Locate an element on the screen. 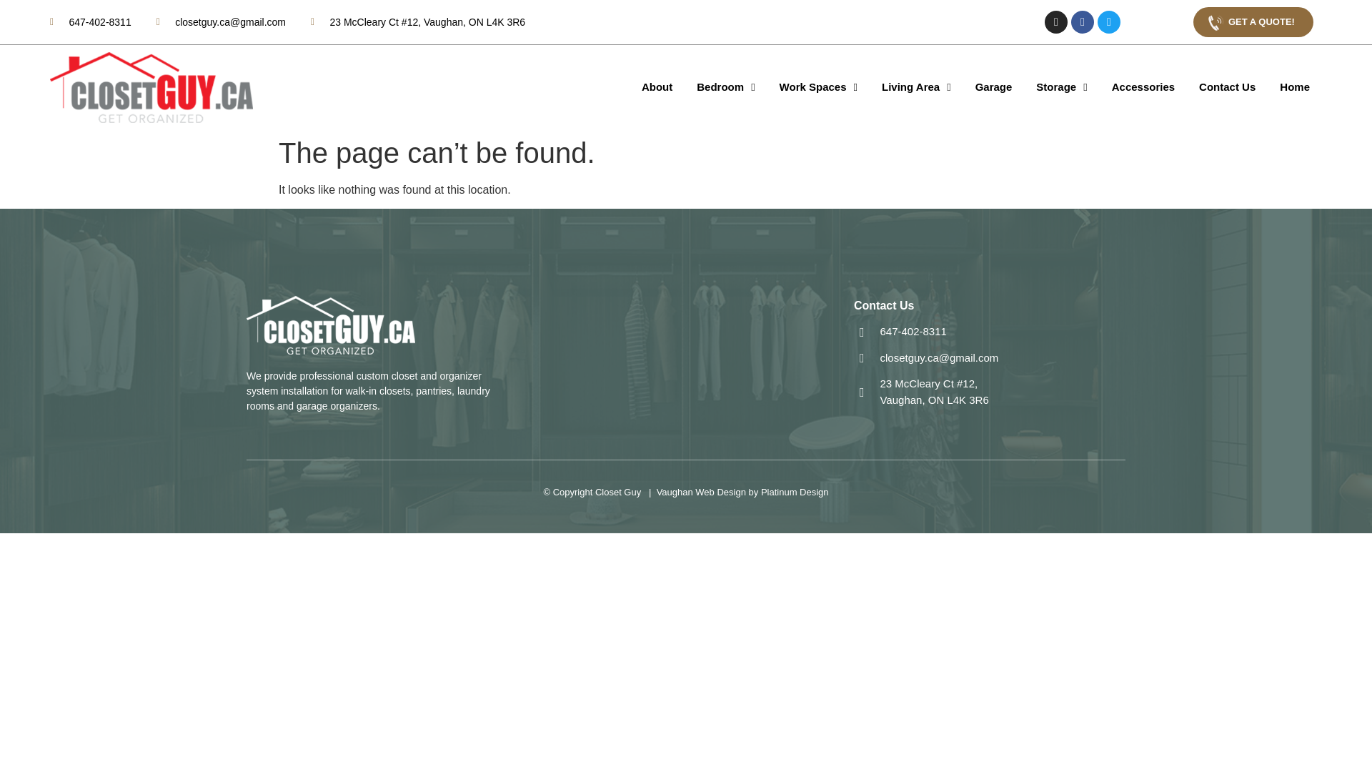 The image size is (1372, 772). About is located at coordinates (657, 87).